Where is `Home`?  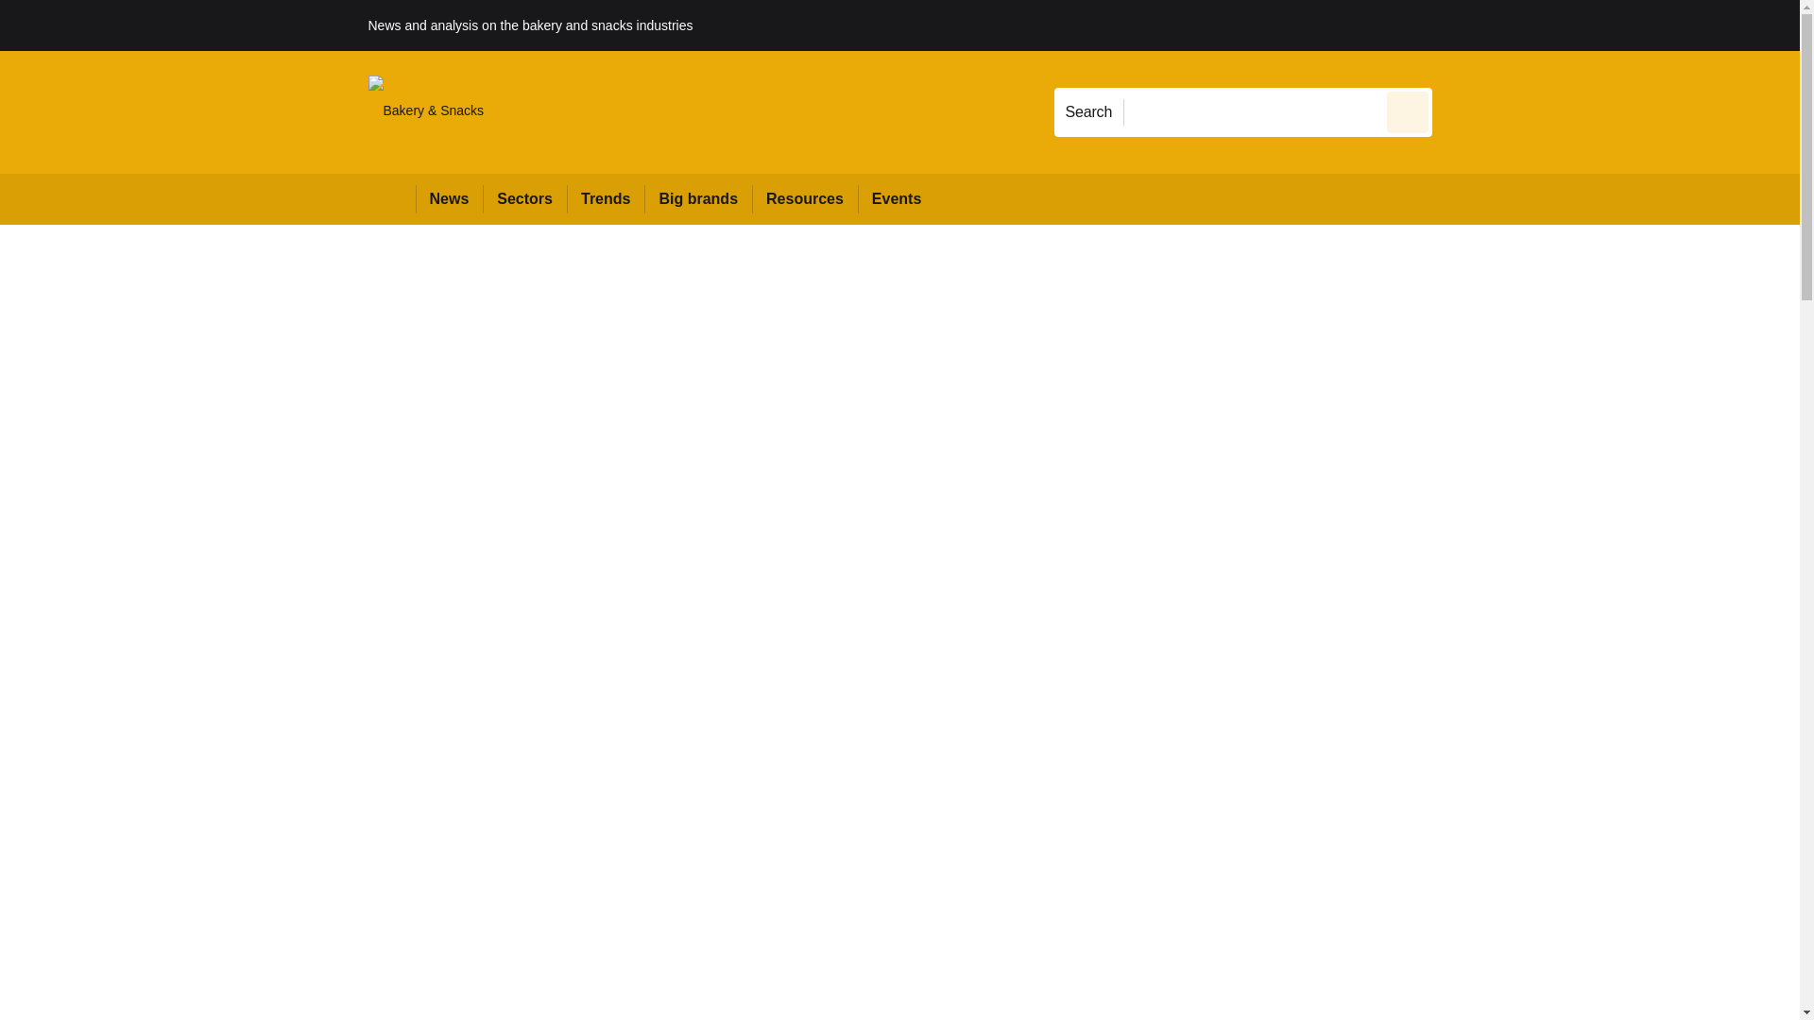 Home is located at coordinates (391, 198).